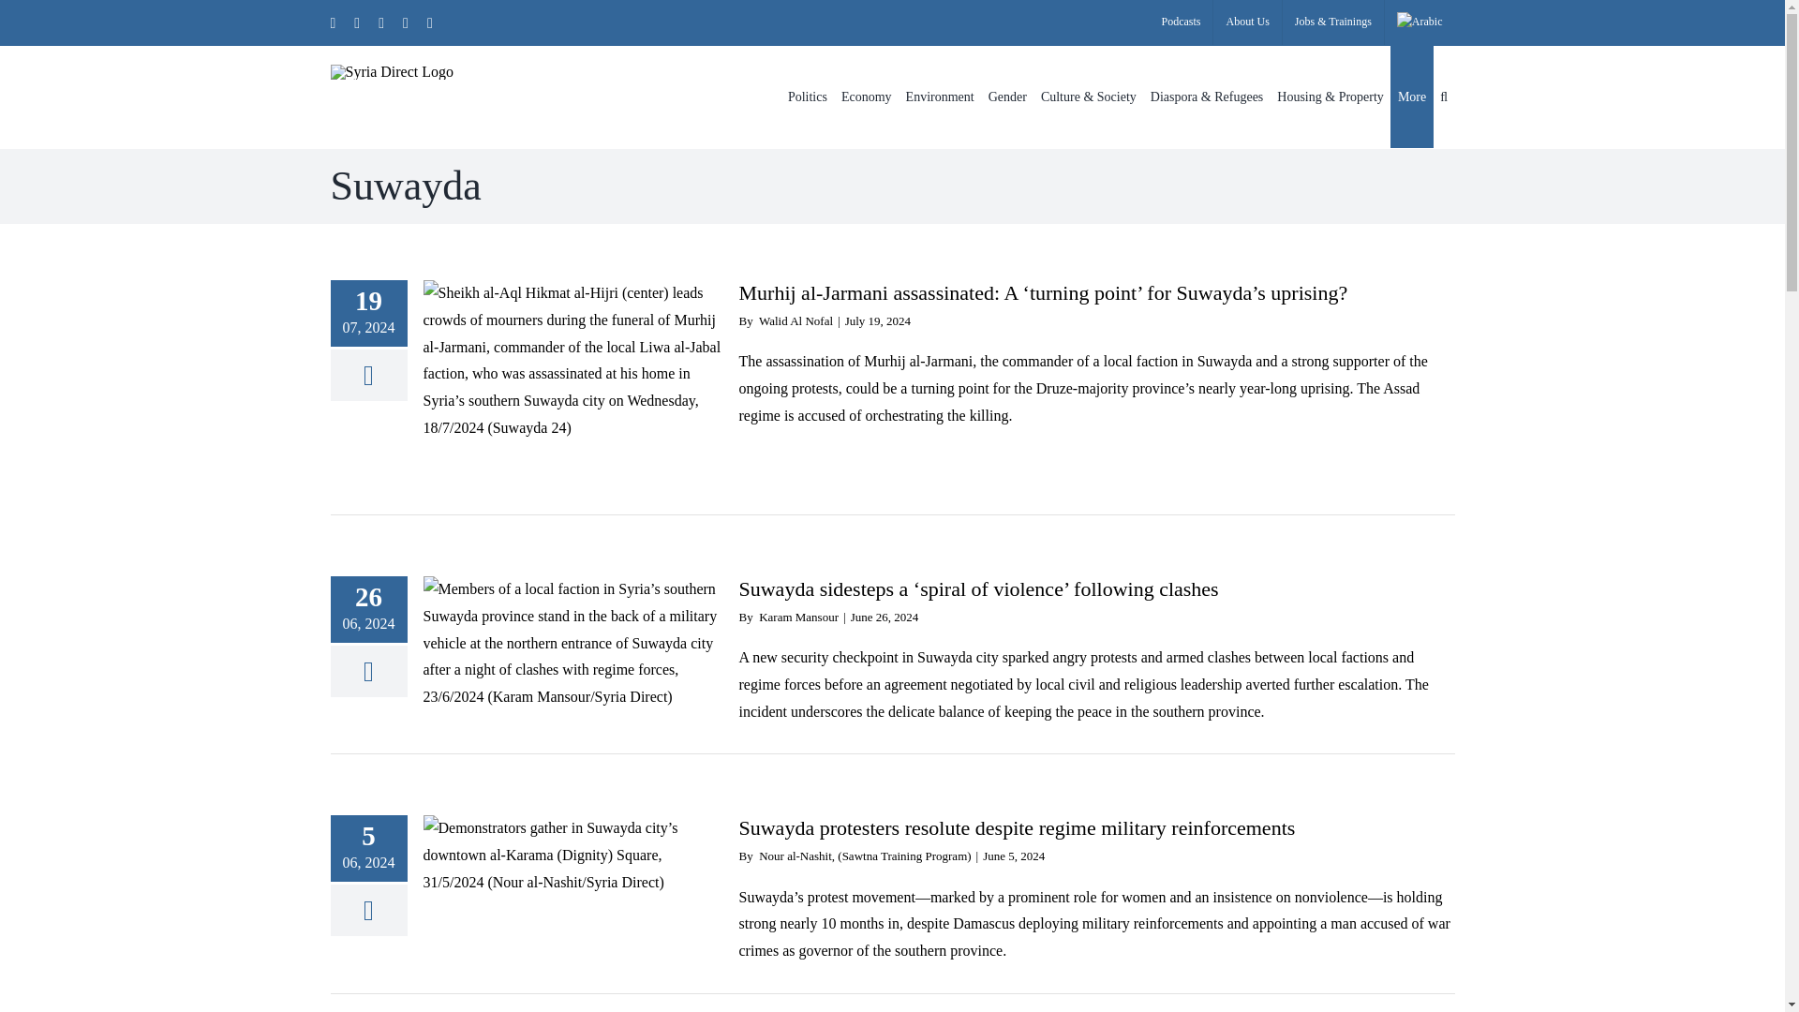 The image size is (1799, 1012). I want to click on Environment, so click(939, 96).